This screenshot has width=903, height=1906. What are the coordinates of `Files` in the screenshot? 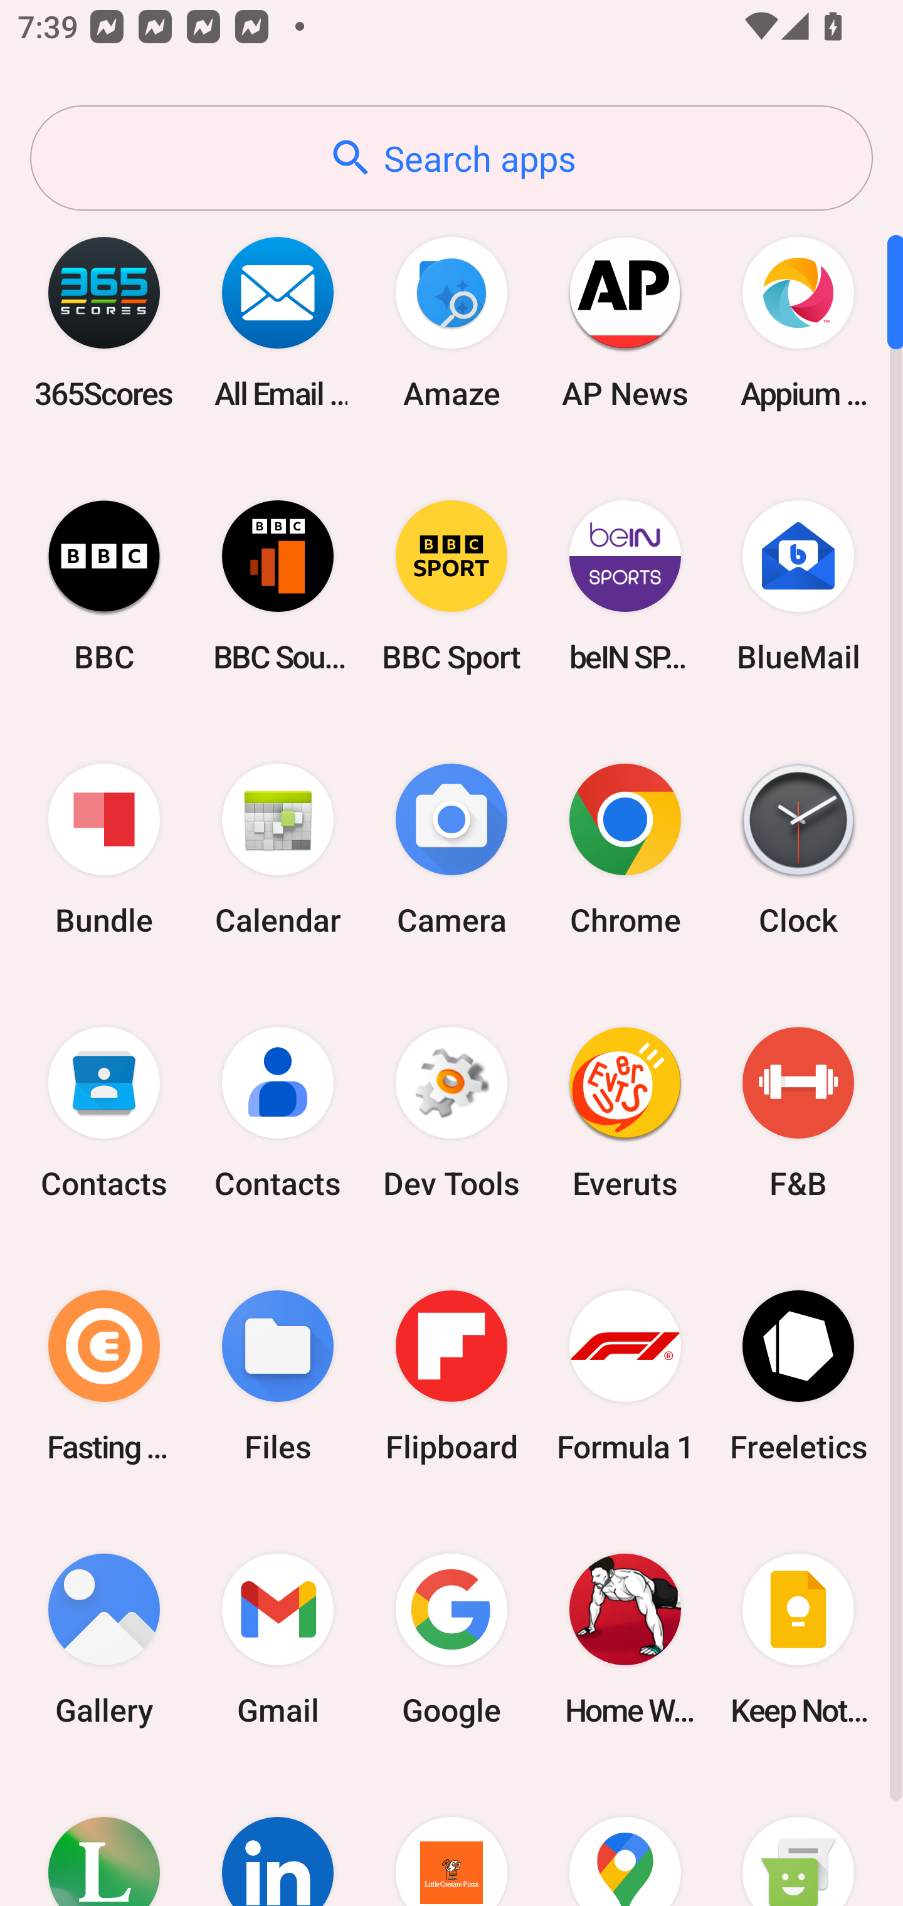 It's located at (278, 1376).